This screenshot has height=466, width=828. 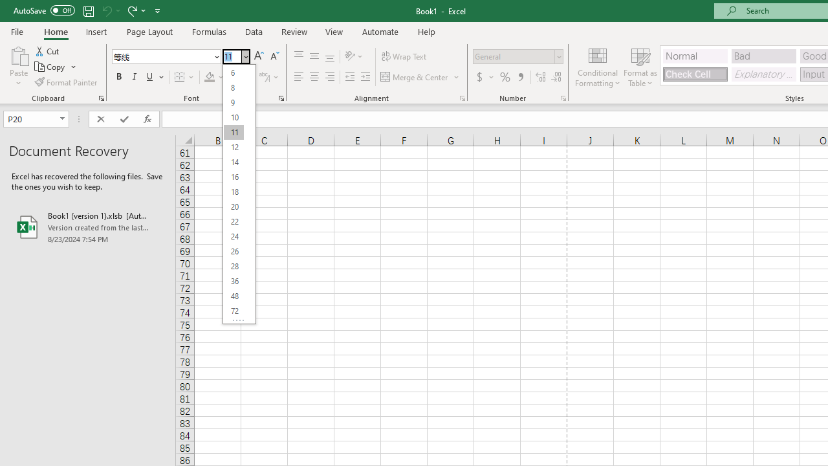 What do you see at coordinates (556, 78) in the screenshot?
I see `Decrease Decimal` at bounding box center [556, 78].